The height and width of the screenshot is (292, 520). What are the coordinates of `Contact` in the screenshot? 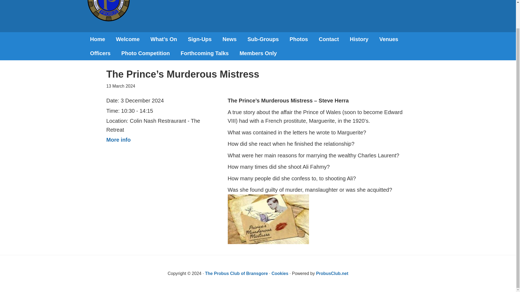 It's located at (329, 39).